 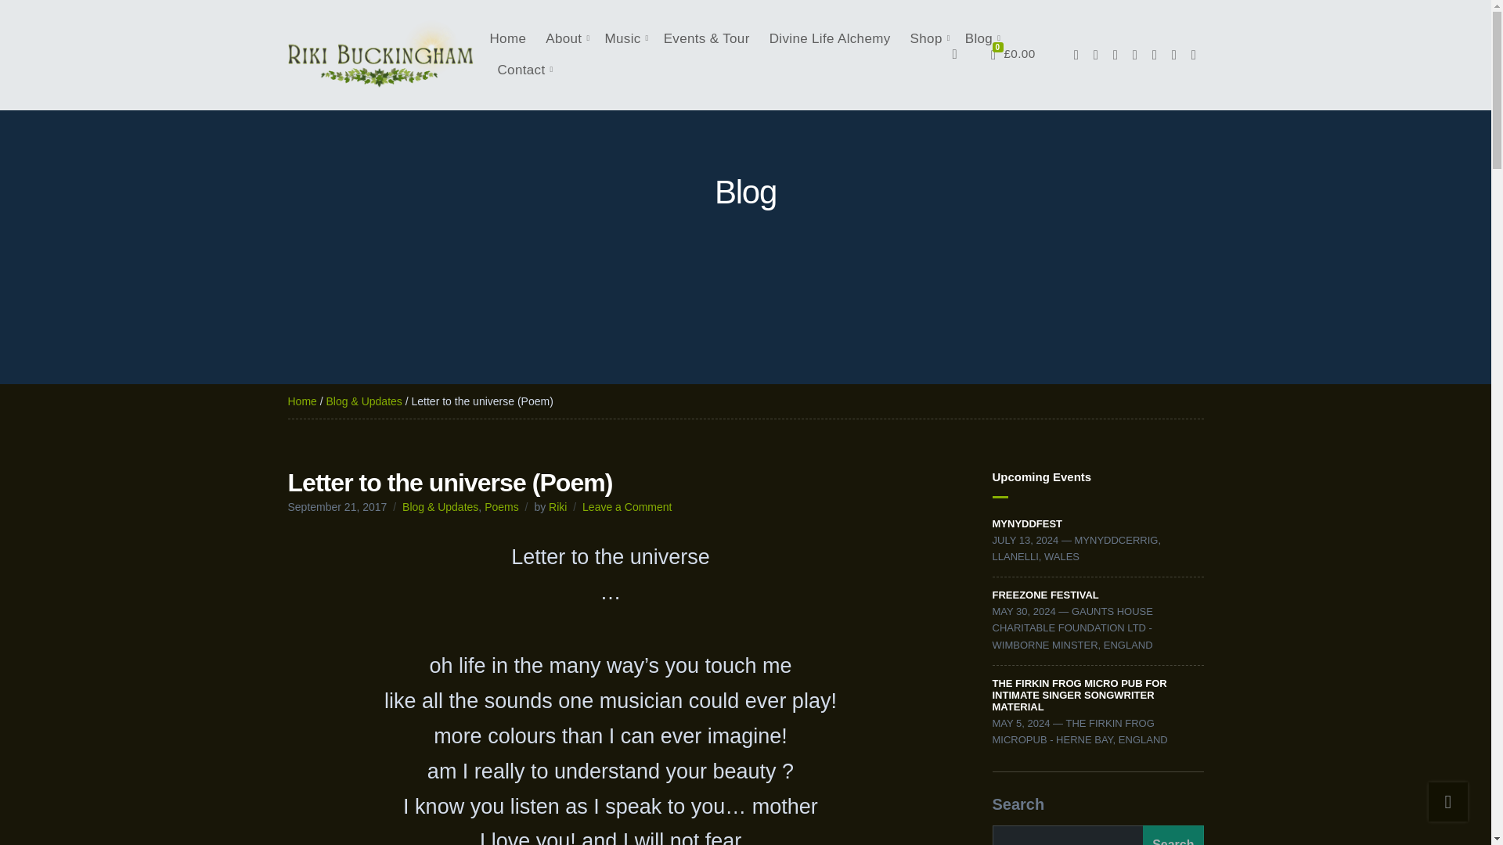 What do you see at coordinates (557, 507) in the screenshot?
I see `Riki` at bounding box center [557, 507].